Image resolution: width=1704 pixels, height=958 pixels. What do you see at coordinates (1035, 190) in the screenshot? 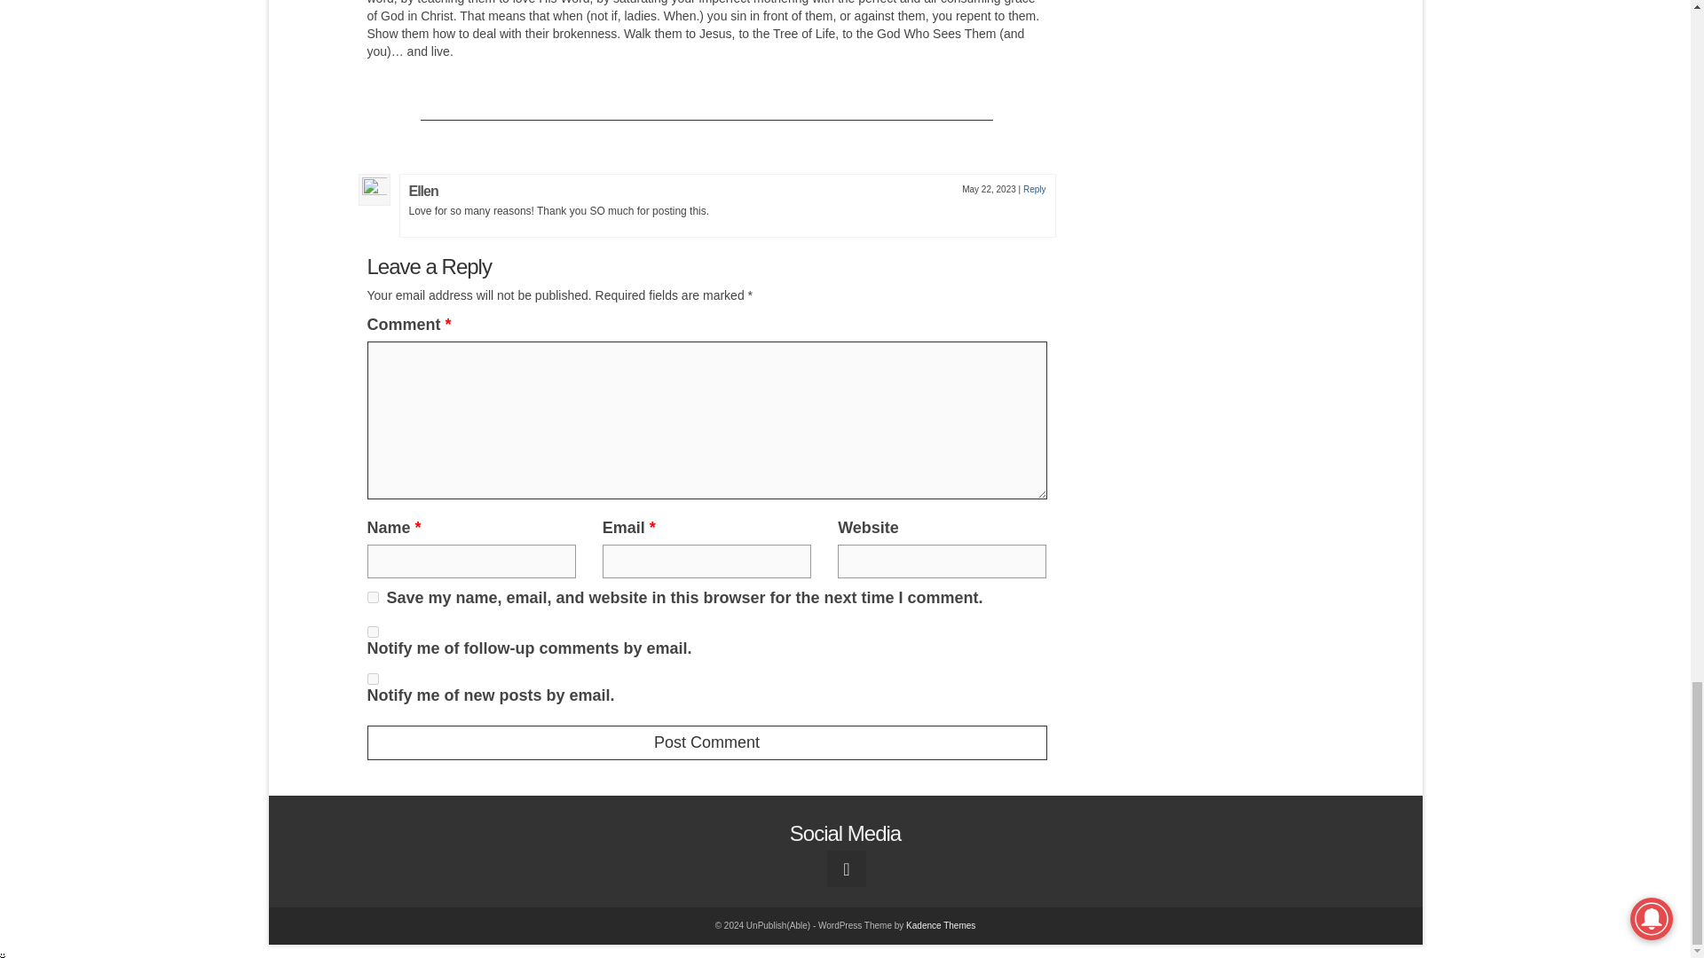
I see `Reply` at bounding box center [1035, 190].